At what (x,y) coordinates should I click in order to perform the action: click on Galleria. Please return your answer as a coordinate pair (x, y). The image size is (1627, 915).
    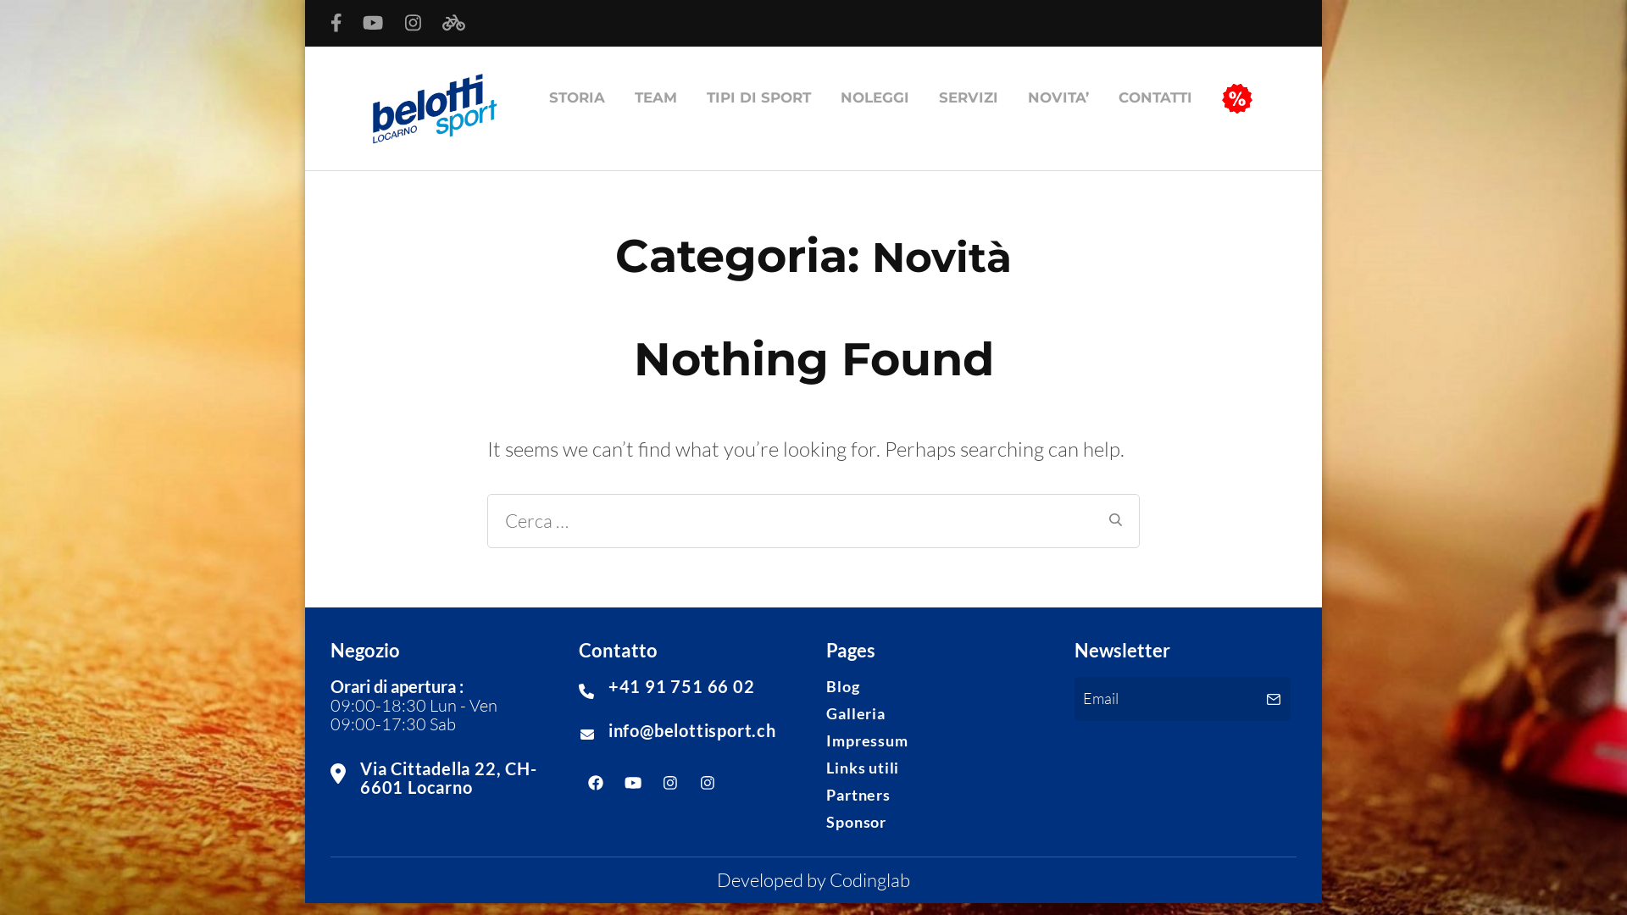
    Looking at the image, I should click on (856, 713).